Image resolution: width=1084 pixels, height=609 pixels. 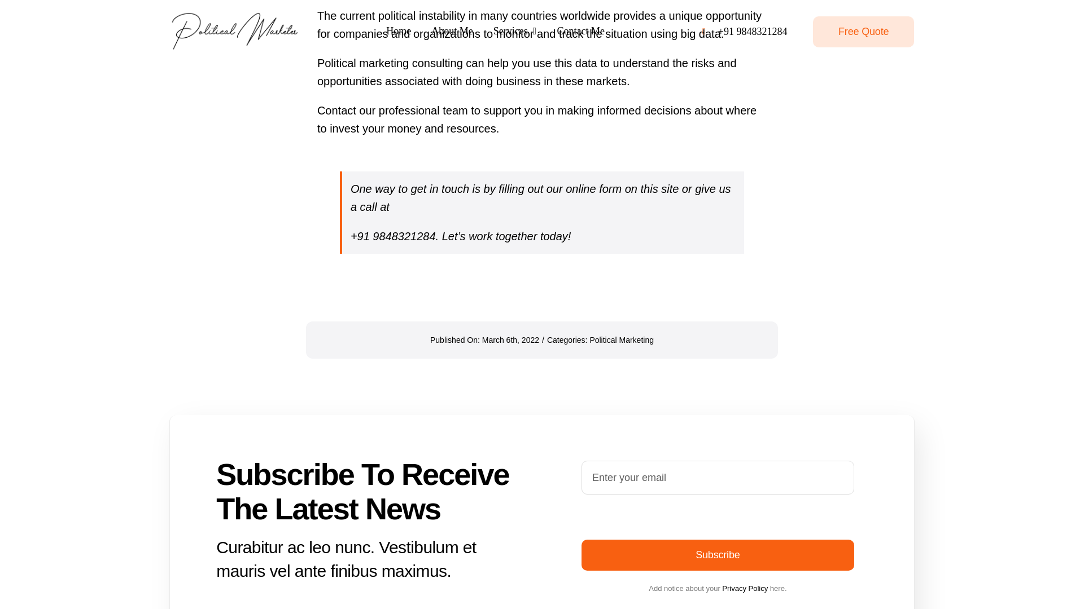 What do you see at coordinates (621, 340) in the screenshot?
I see `Political Marketing` at bounding box center [621, 340].